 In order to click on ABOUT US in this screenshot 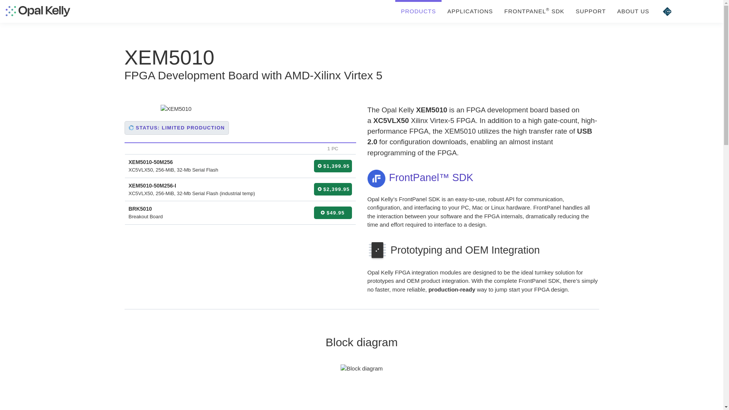, I will do `click(633, 11)`.